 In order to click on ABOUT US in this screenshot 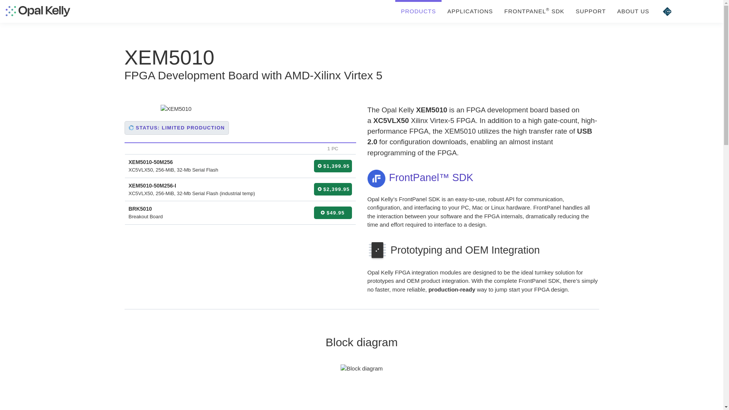, I will do `click(633, 11)`.